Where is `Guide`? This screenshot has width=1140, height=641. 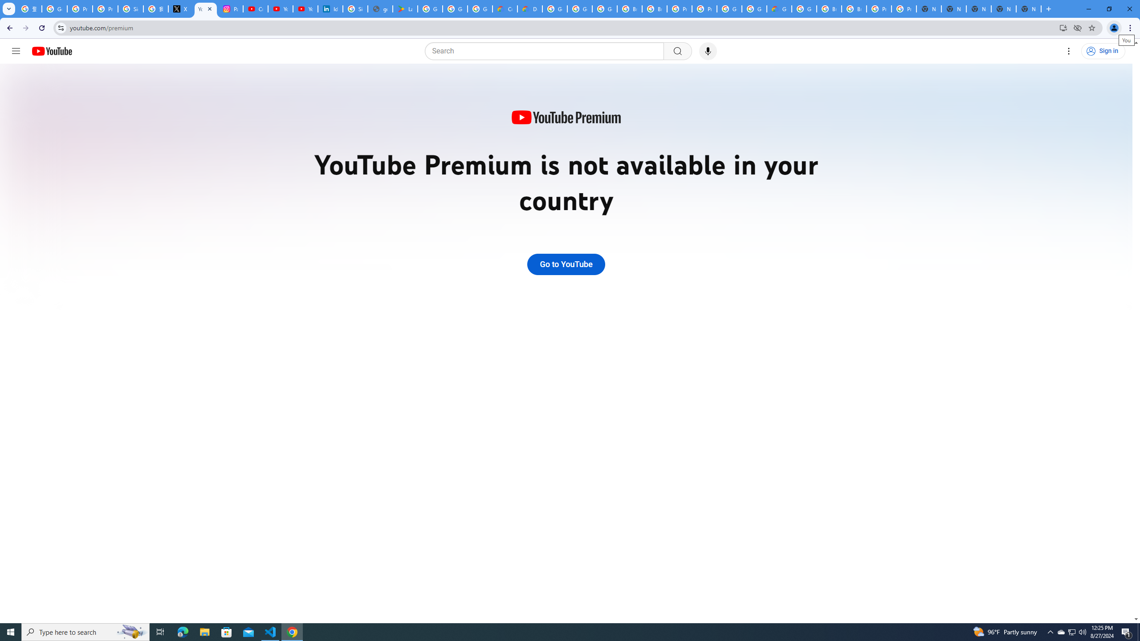 Guide is located at coordinates (16, 51).